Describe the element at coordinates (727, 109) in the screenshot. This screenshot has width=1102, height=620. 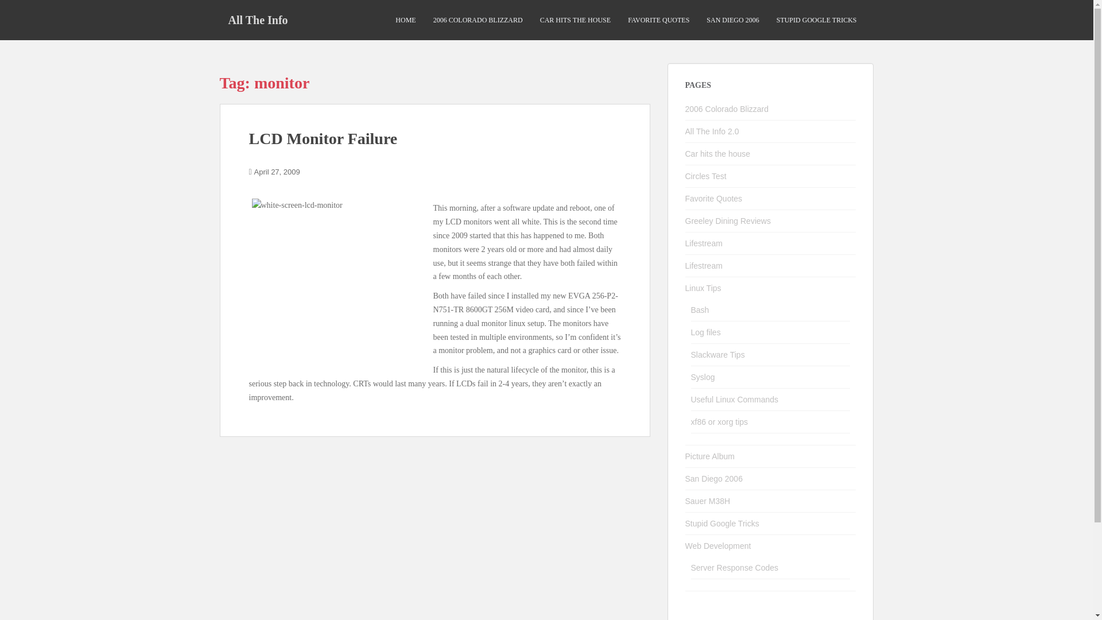
I see `2006 Colorado Blizzard` at that location.